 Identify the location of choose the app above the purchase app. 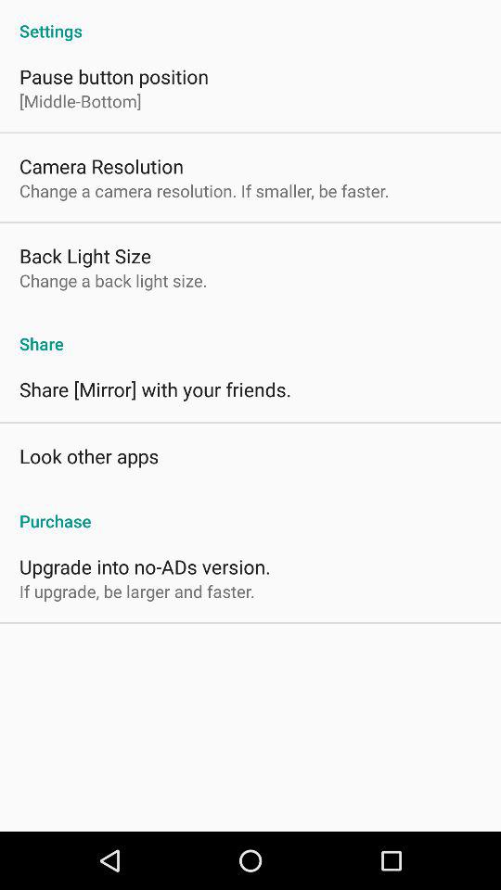
(89, 456).